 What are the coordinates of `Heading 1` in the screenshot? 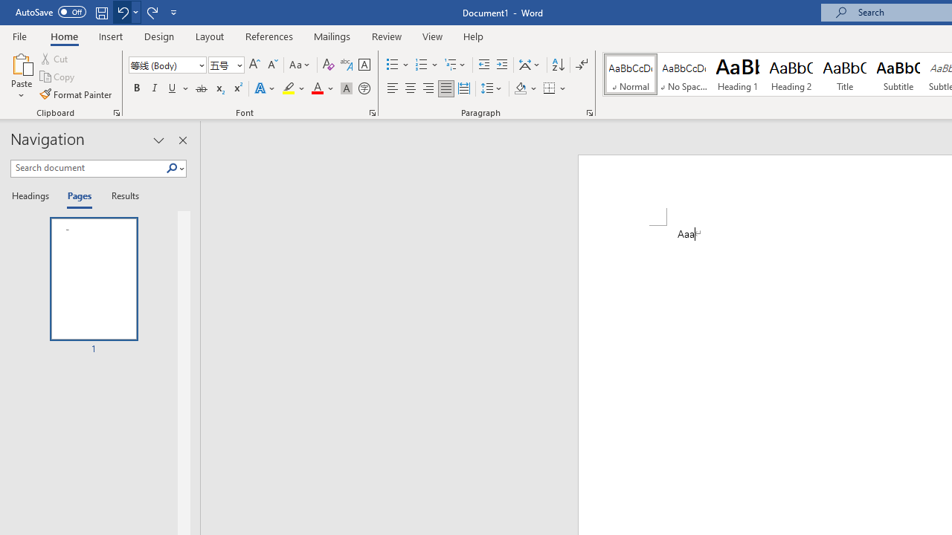 It's located at (738, 74).